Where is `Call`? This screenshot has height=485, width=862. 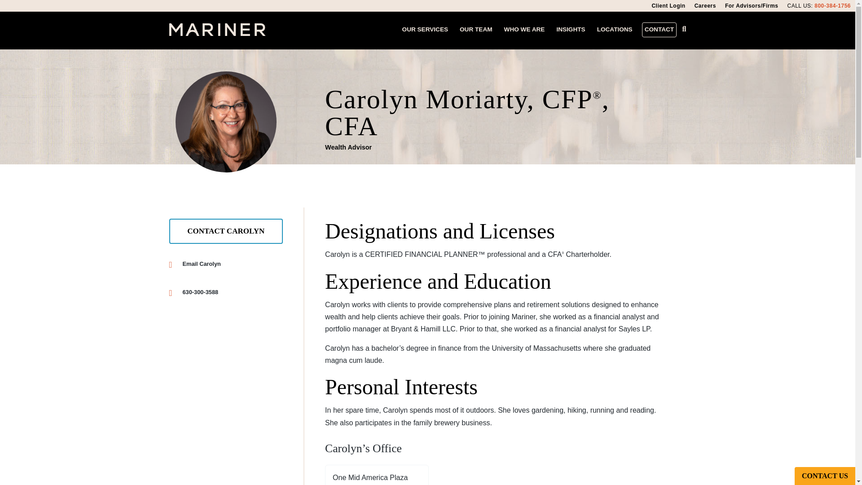
Call is located at coordinates (832, 5).